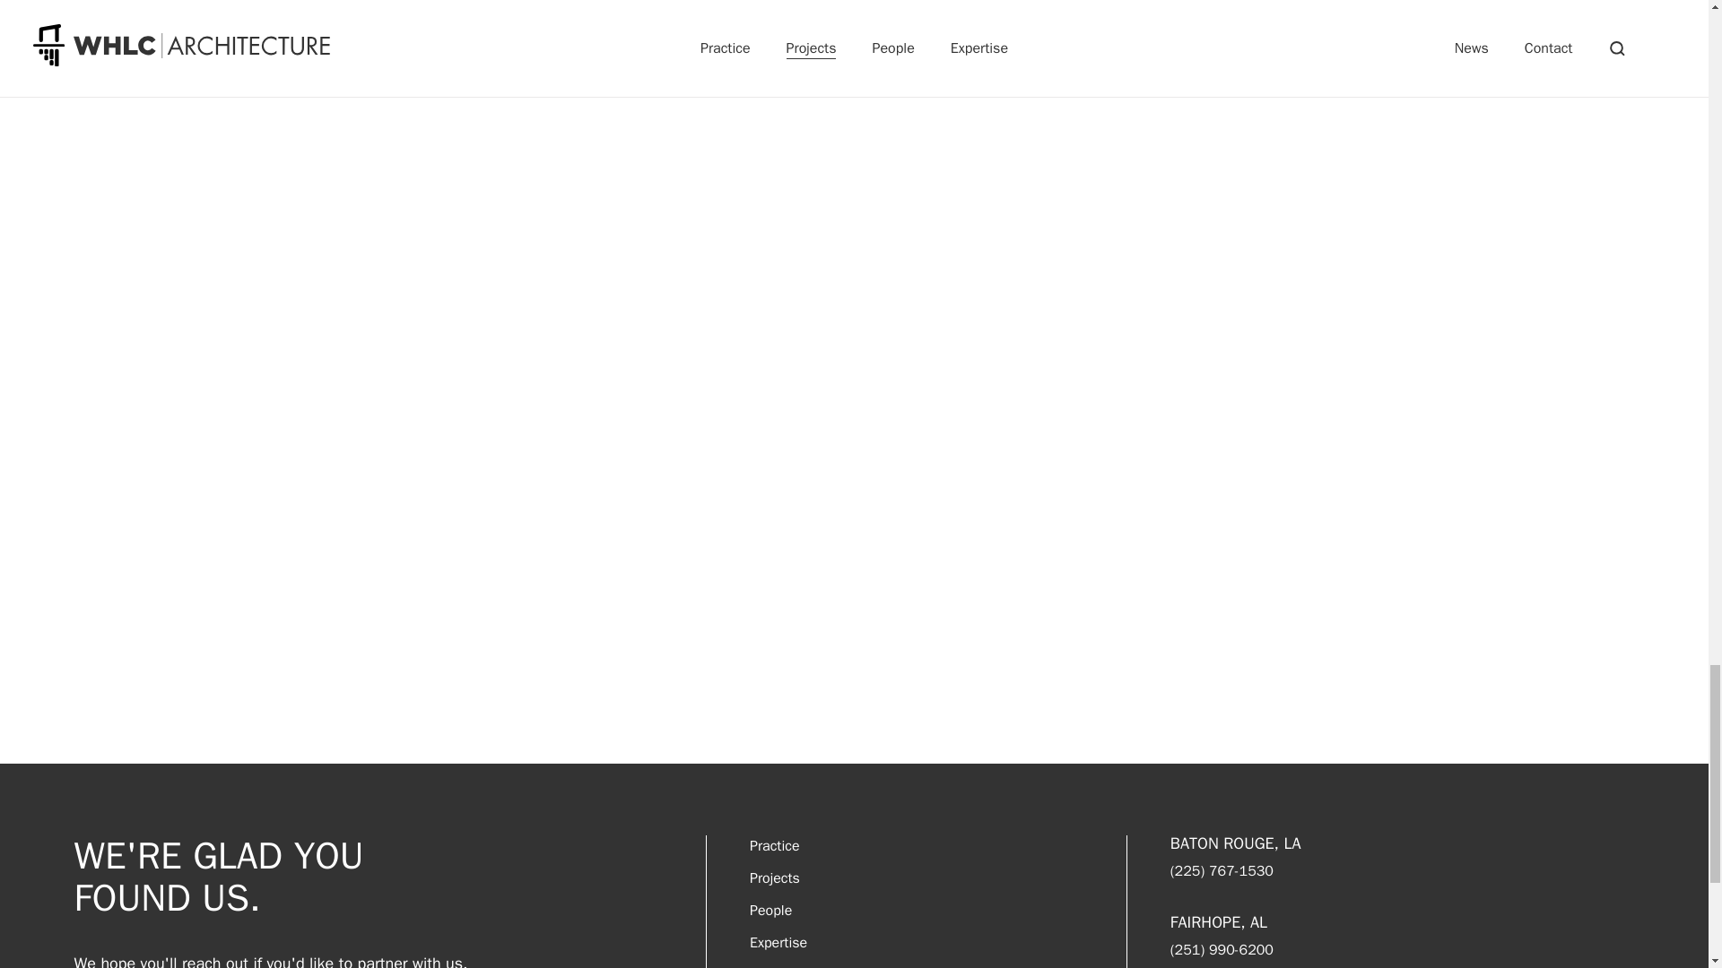  What do you see at coordinates (215, 959) in the screenshot?
I see `reach out` at bounding box center [215, 959].